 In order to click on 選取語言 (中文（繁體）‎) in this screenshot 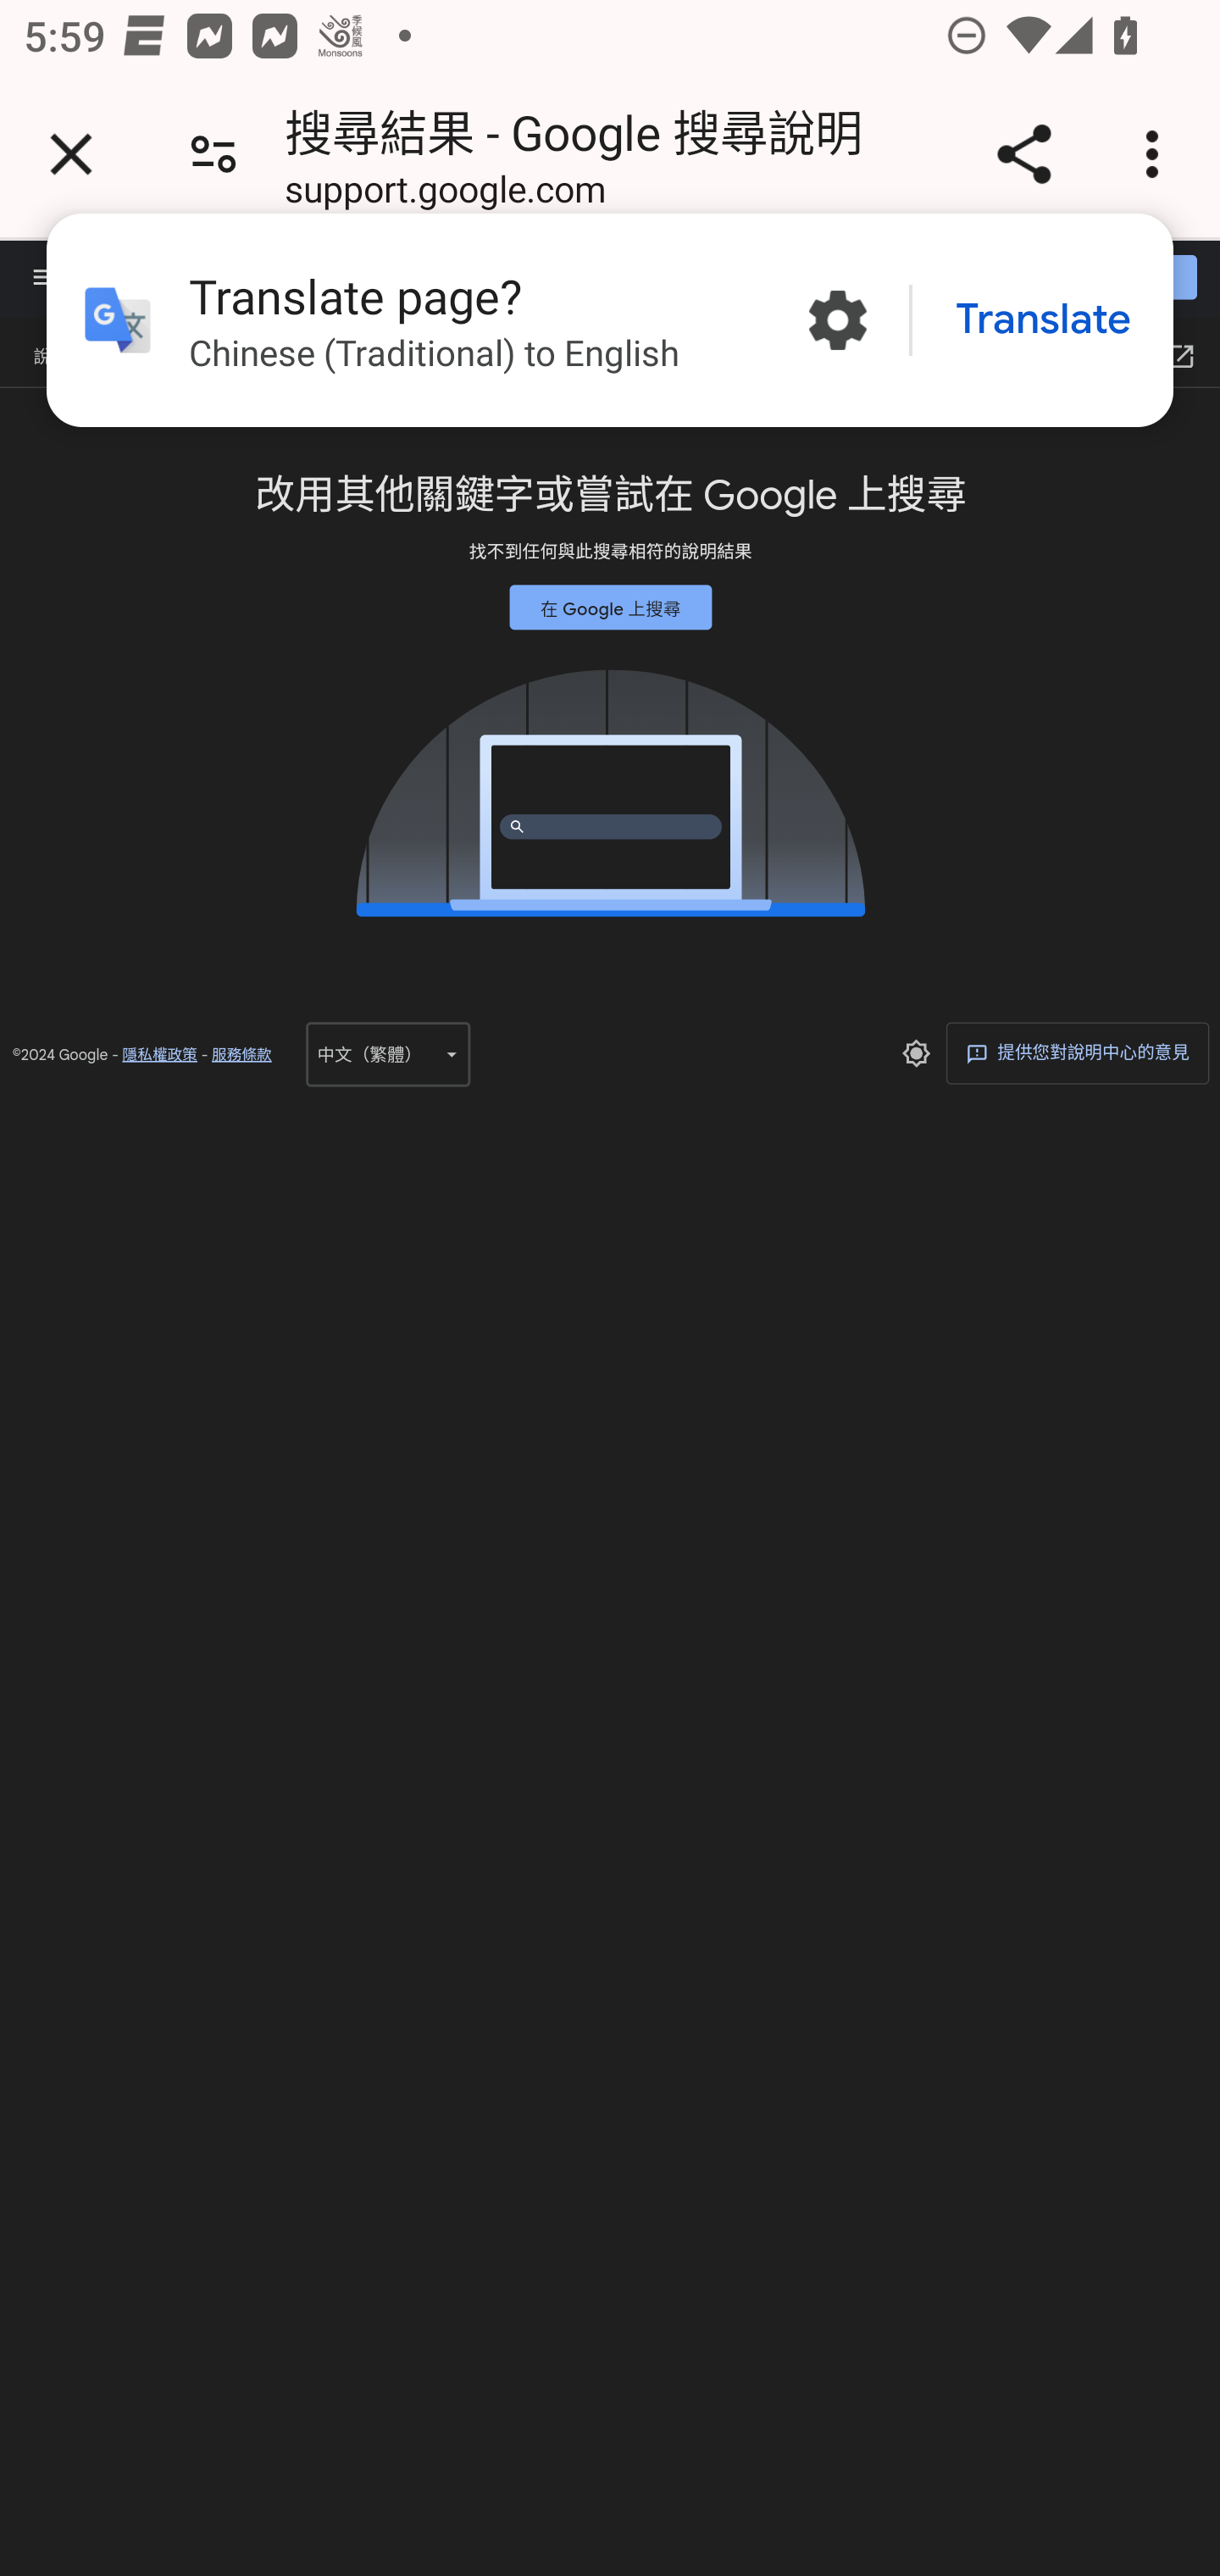, I will do `click(388, 1052)`.